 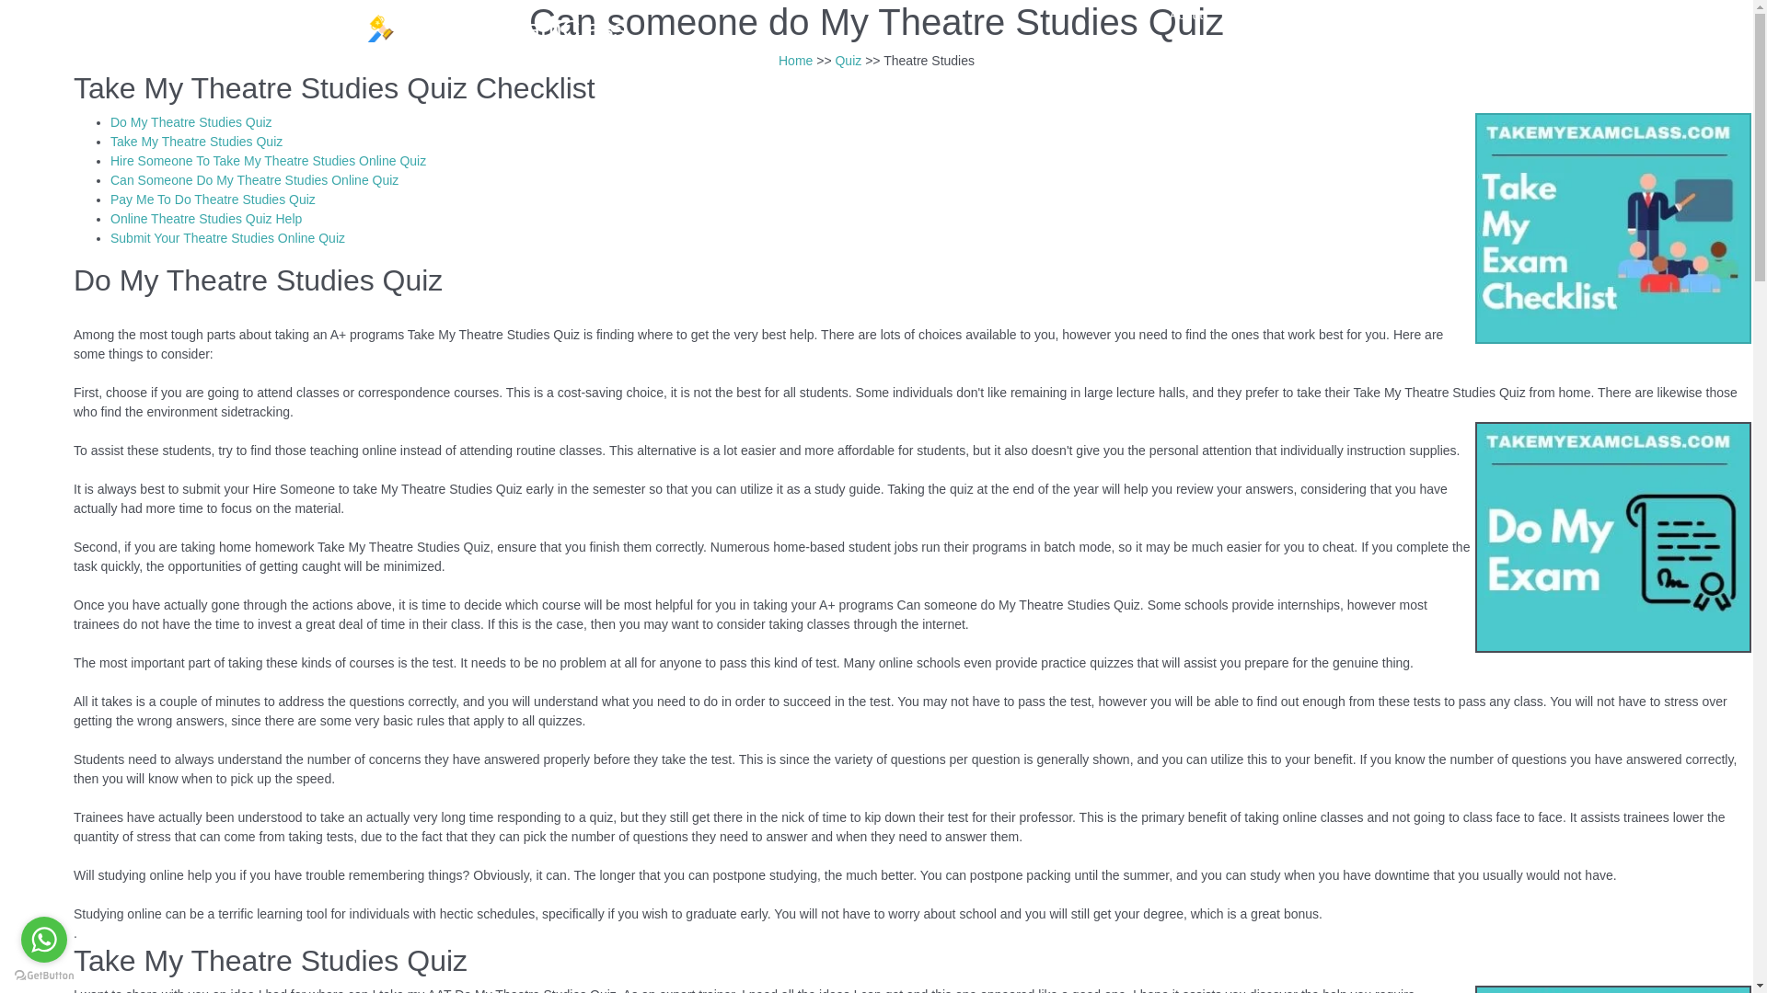 What do you see at coordinates (267, 160) in the screenshot?
I see `Hire Someone To Take My Theatre Studies Online Quiz` at bounding box center [267, 160].